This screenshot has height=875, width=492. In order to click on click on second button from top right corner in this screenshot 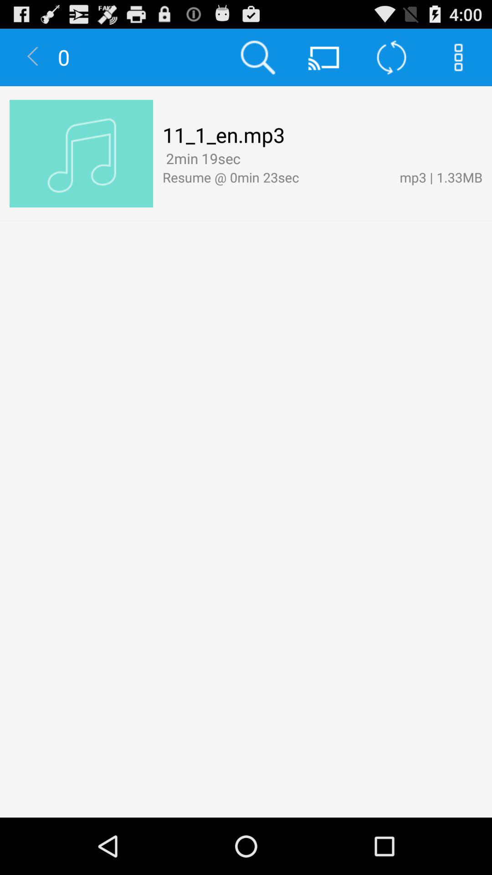, I will do `click(392, 57)`.